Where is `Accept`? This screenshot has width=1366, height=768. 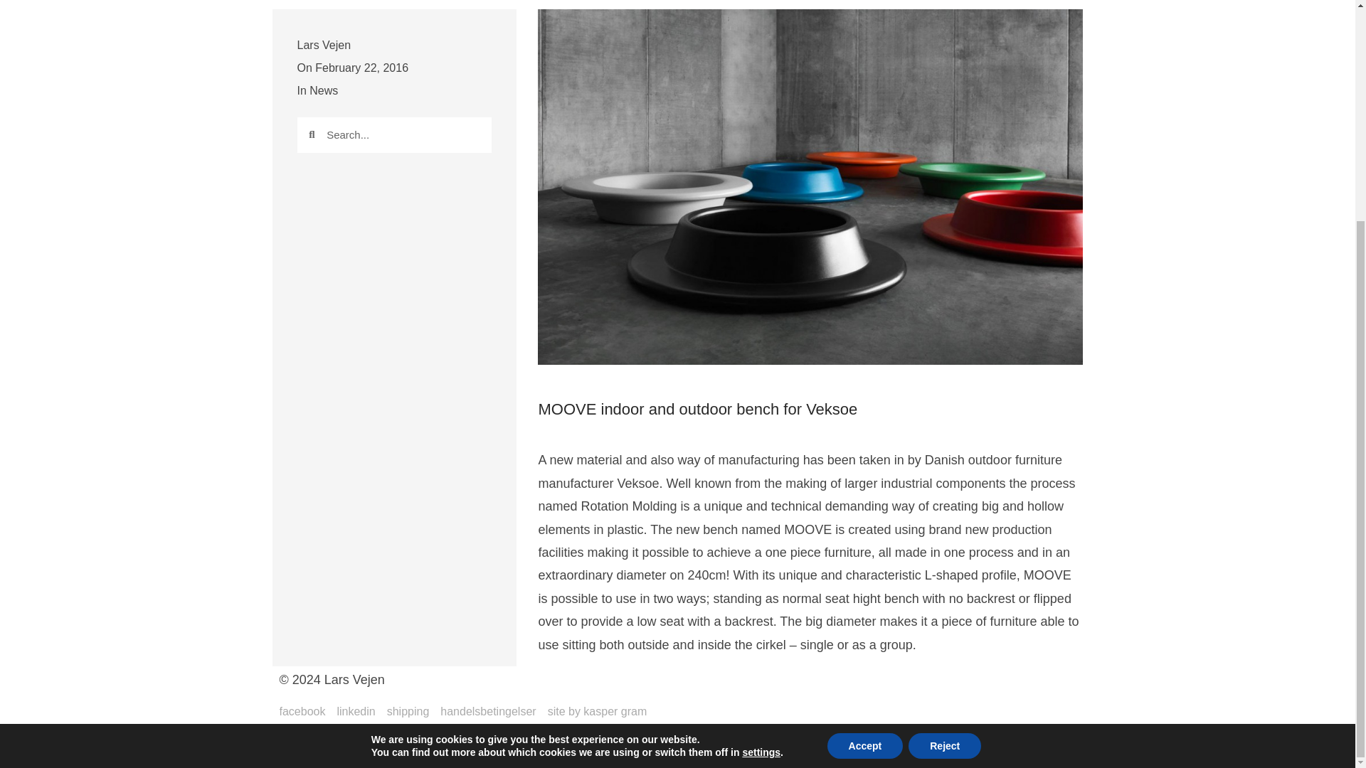
Accept is located at coordinates (865, 445).